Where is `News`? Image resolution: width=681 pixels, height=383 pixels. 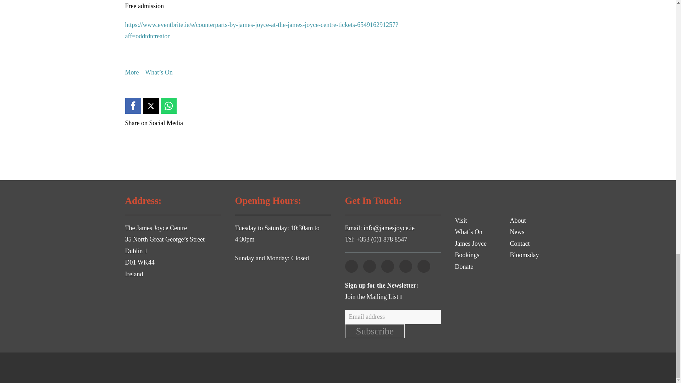 News is located at coordinates (517, 232).